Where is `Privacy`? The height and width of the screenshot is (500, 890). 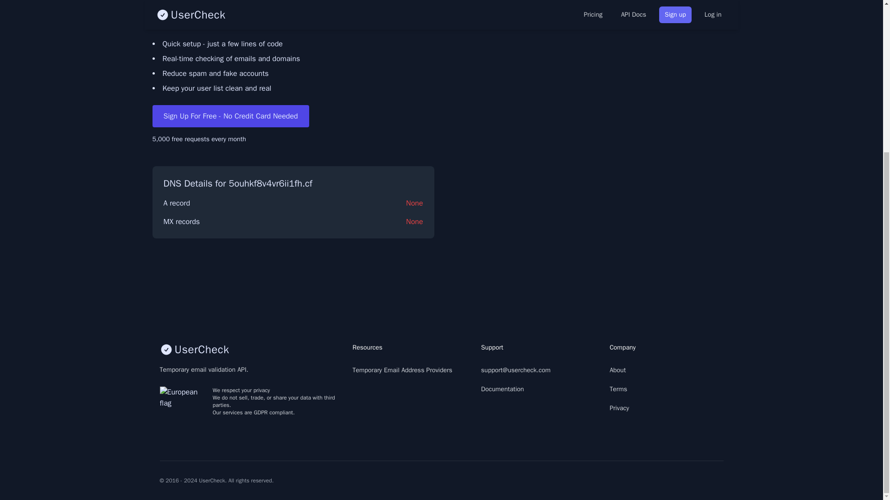 Privacy is located at coordinates (619, 407).